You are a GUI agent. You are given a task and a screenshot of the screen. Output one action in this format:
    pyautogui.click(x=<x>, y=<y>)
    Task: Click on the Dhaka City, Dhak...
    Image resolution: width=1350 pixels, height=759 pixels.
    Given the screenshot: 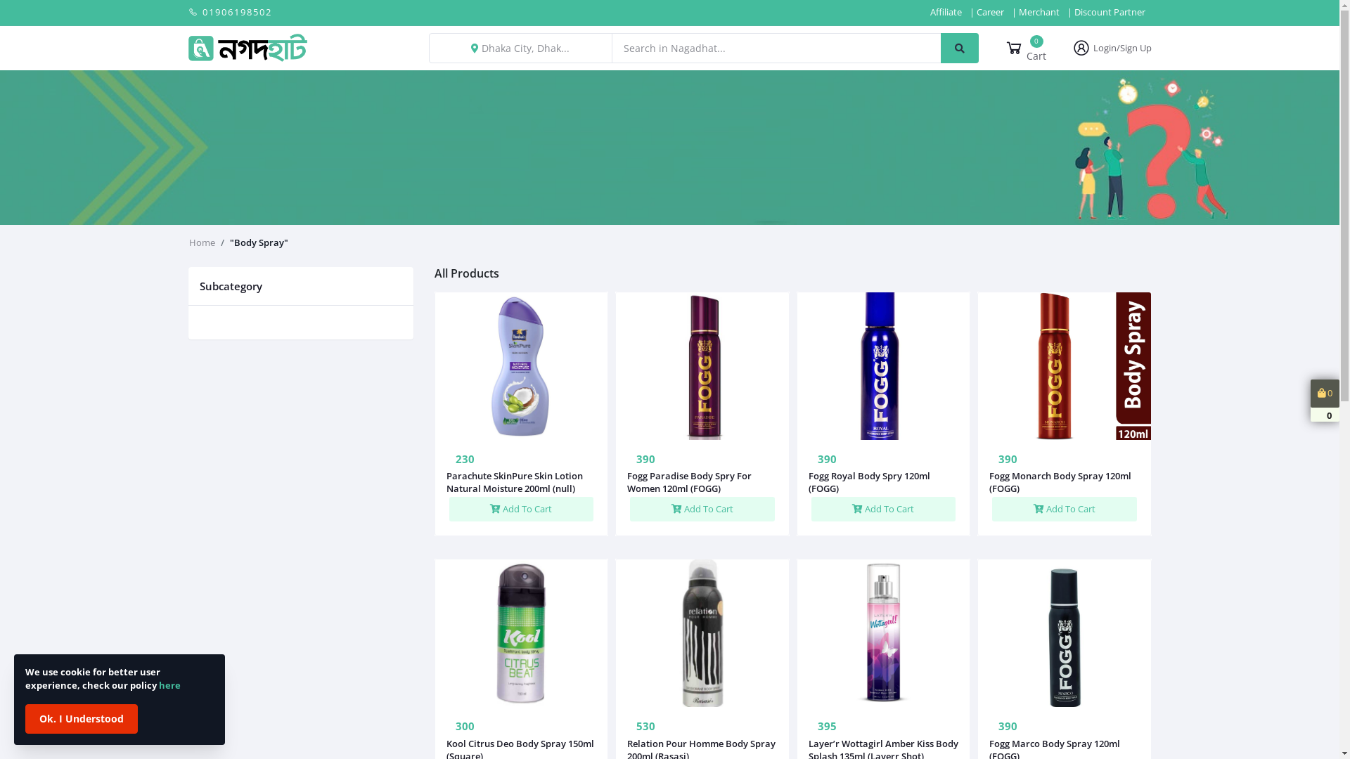 What is the action you would take?
    pyautogui.click(x=520, y=48)
    